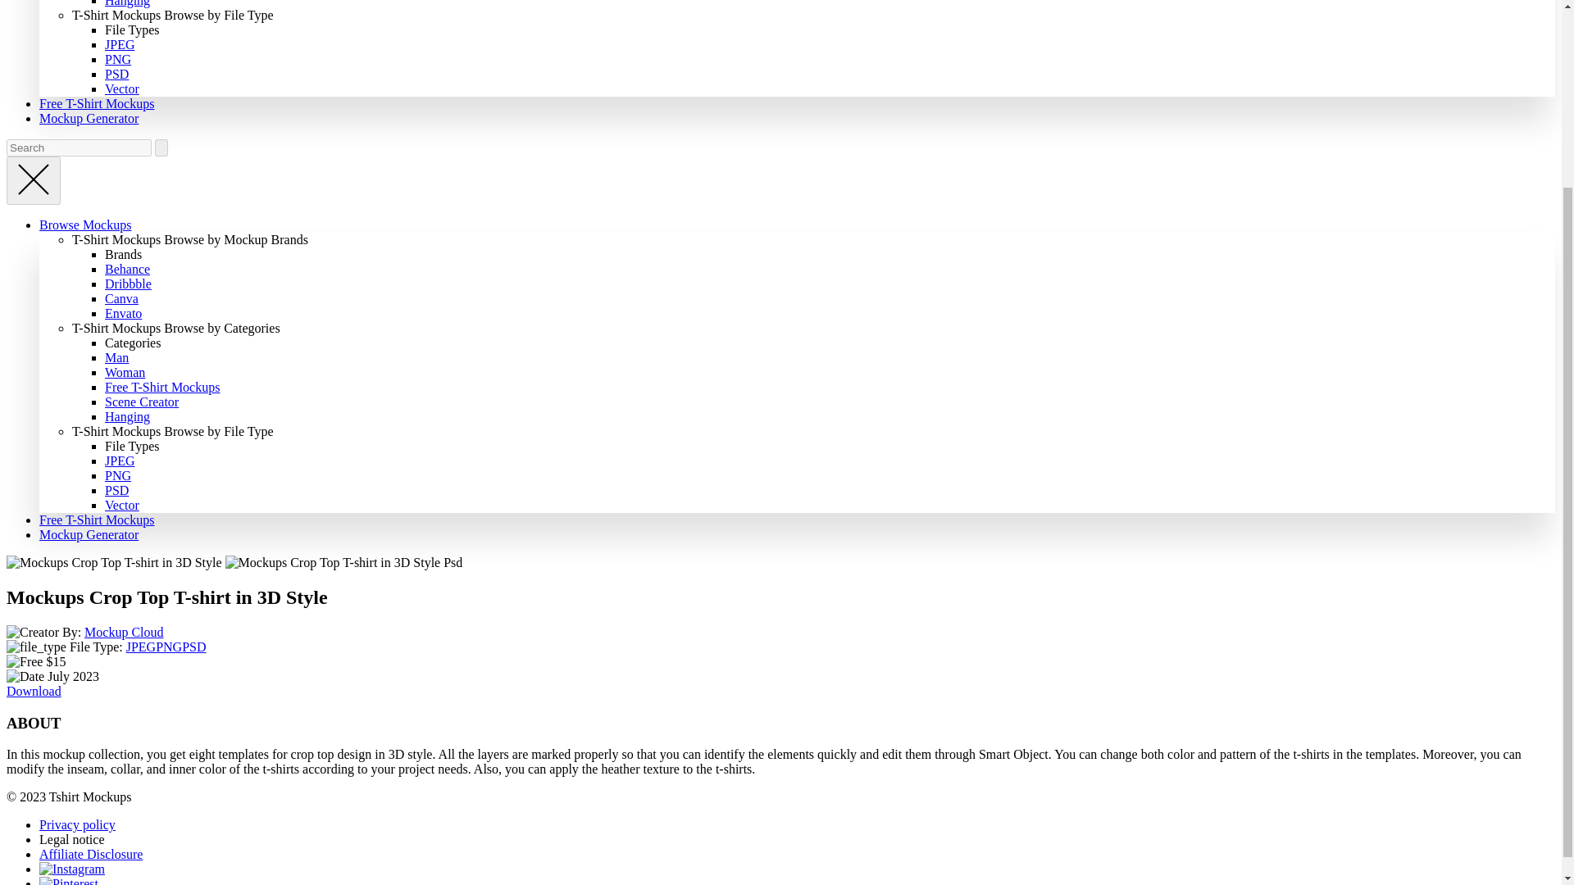 The width and height of the screenshot is (1574, 885). Describe the element at coordinates (125, 372) in the screenshot. I see `Woman` at that location.